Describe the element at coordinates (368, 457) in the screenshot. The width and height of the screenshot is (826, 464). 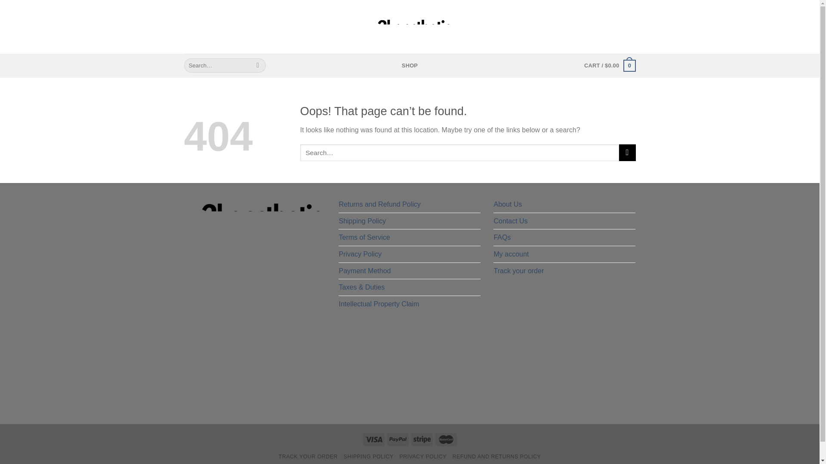
I see `SHIPPING POLICY` at that location.